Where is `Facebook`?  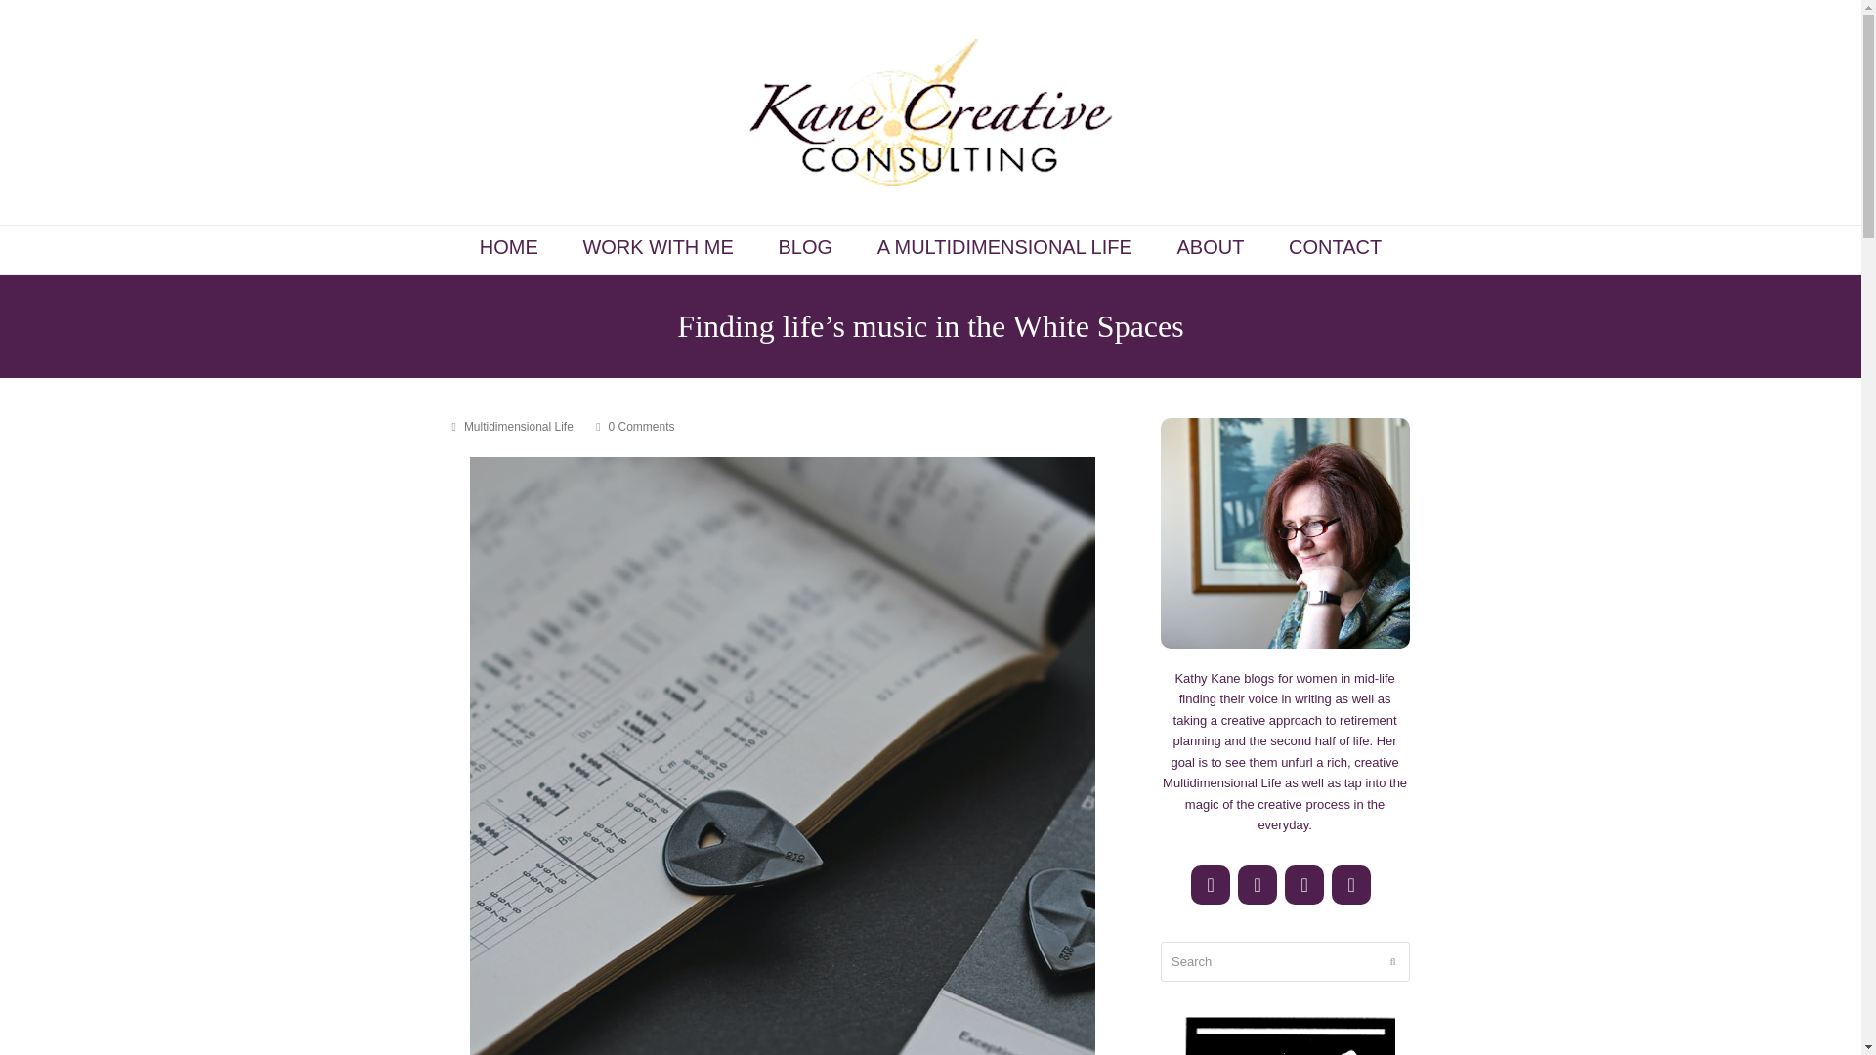 Facebook is located at coordinates (1211, 884).